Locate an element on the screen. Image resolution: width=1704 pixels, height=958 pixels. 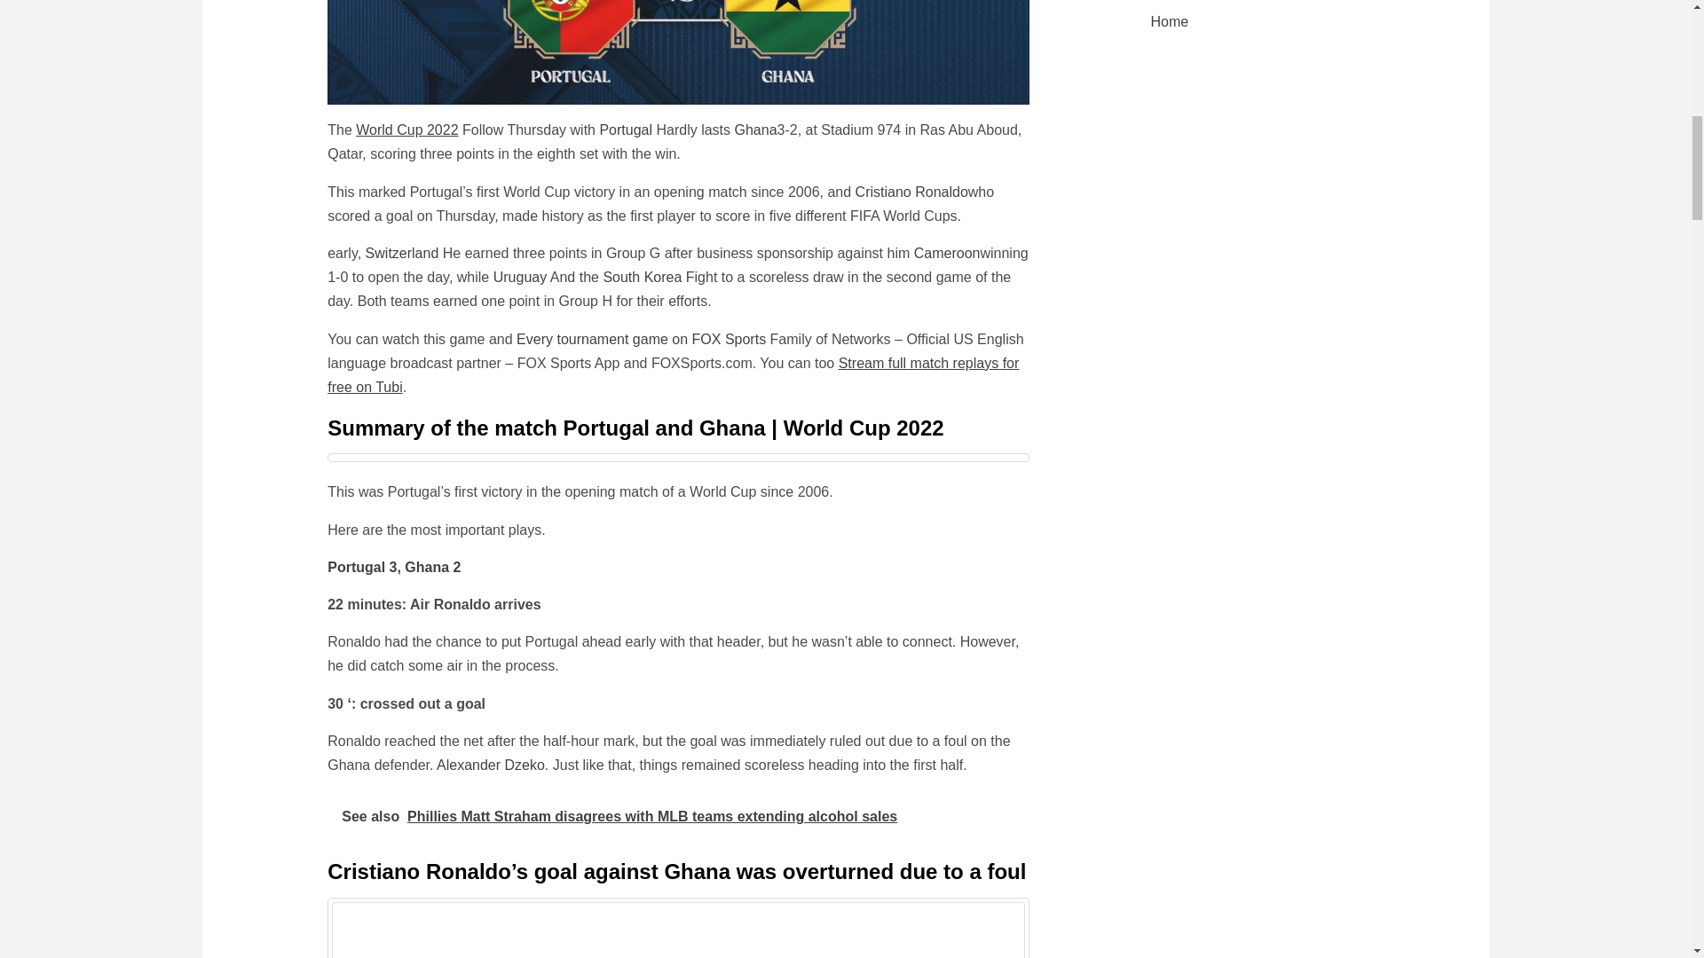
Alexander Dzeko is located at coordinates (490, 765).